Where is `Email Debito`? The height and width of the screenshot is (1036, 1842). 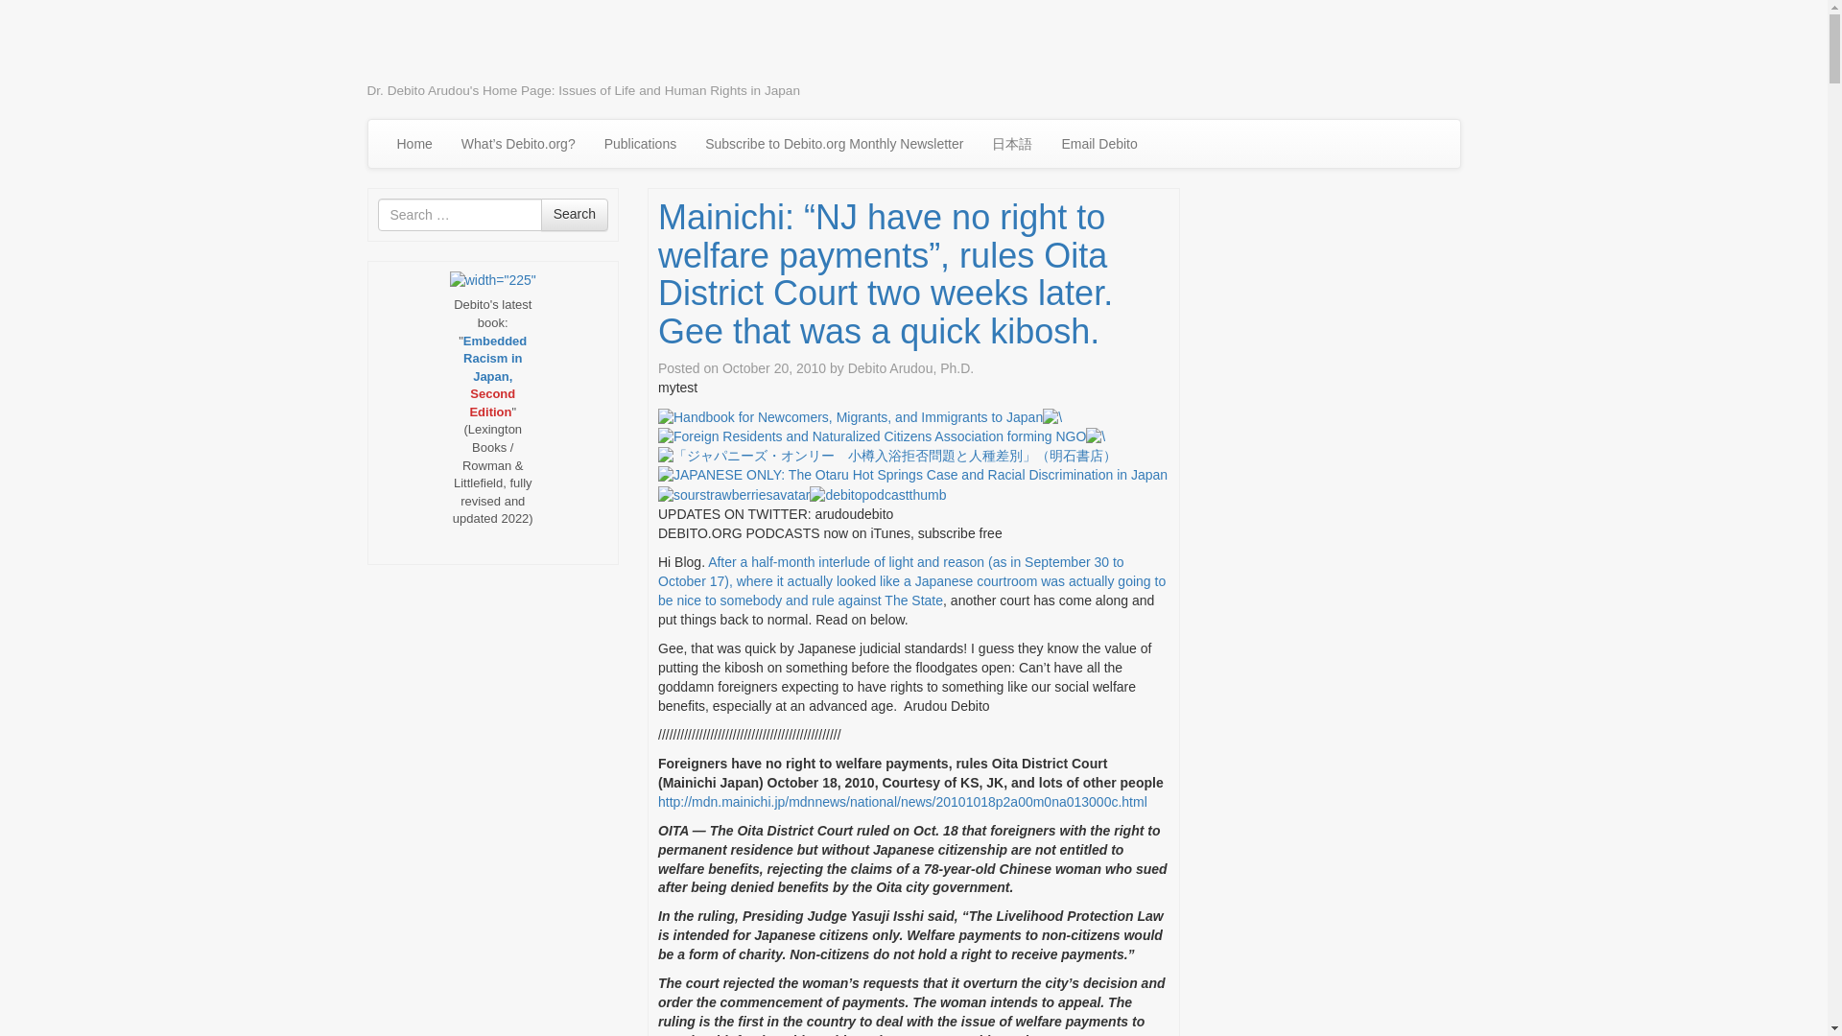
Email Debito is located at coordinates (1098, 144).